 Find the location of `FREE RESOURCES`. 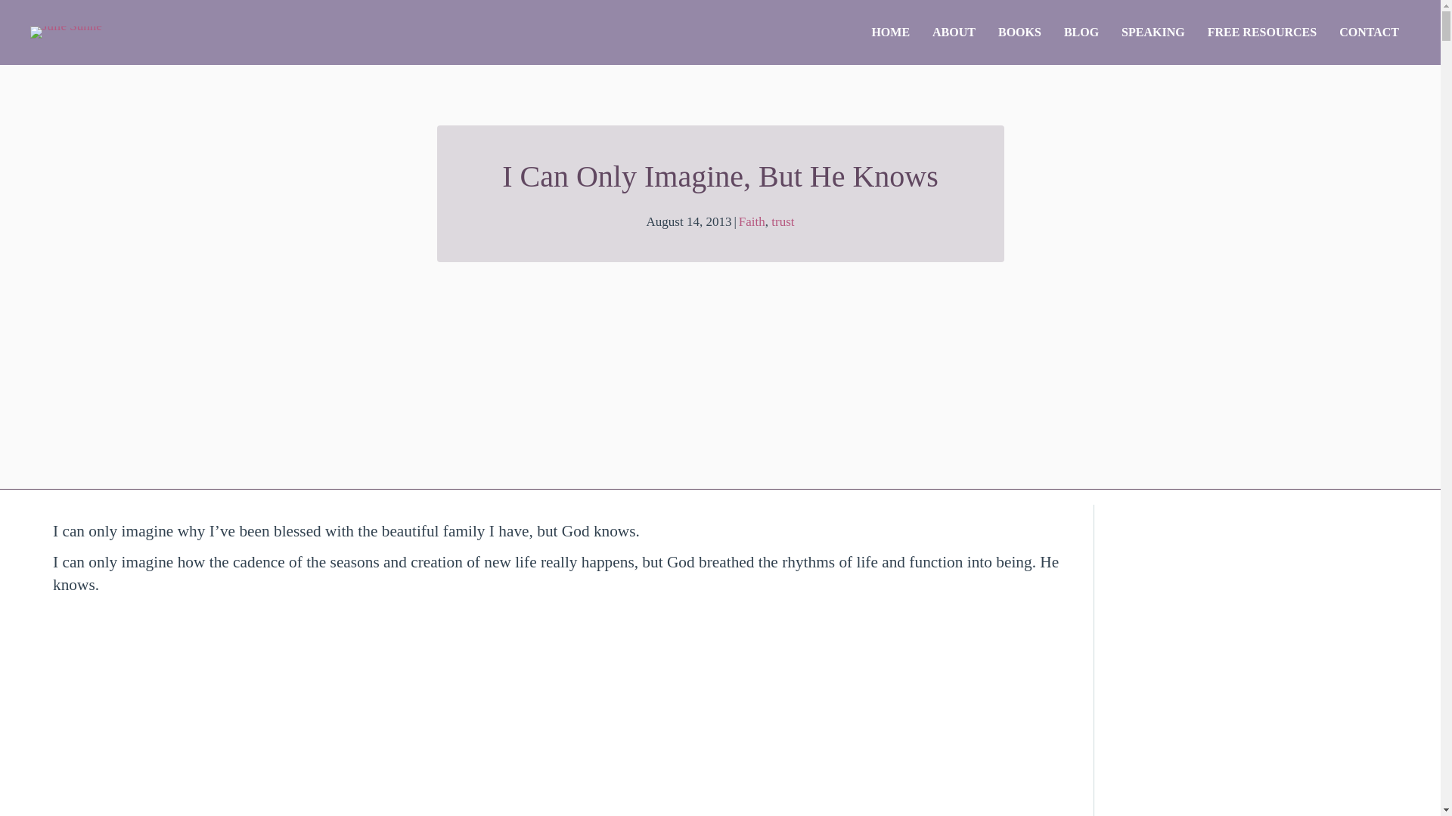

FREE RESOURCES is located at coordinates (1262, 32).